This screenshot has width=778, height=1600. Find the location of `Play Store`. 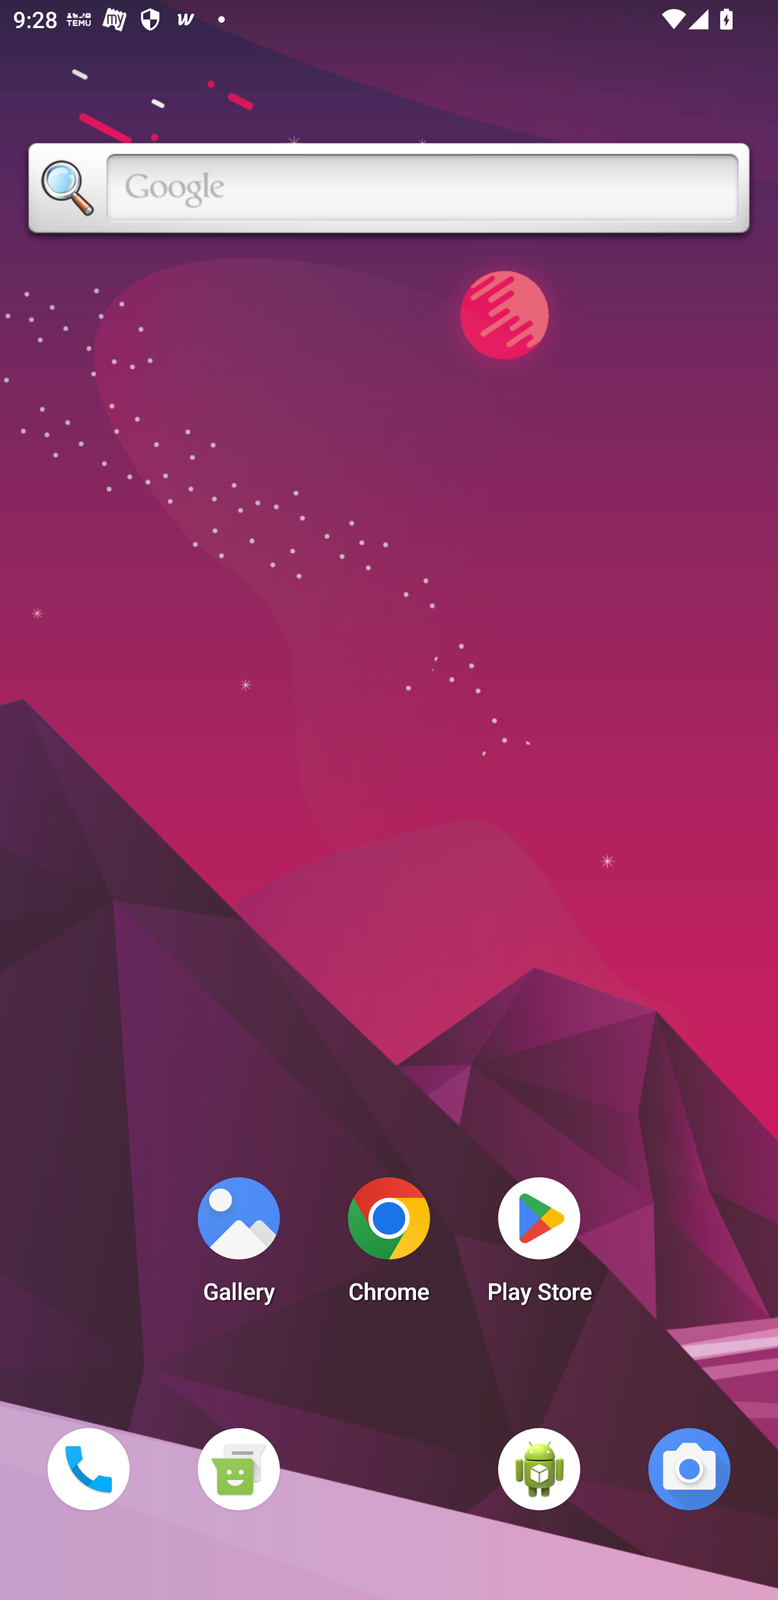

Play Store is located at coordinates (539, 1245).